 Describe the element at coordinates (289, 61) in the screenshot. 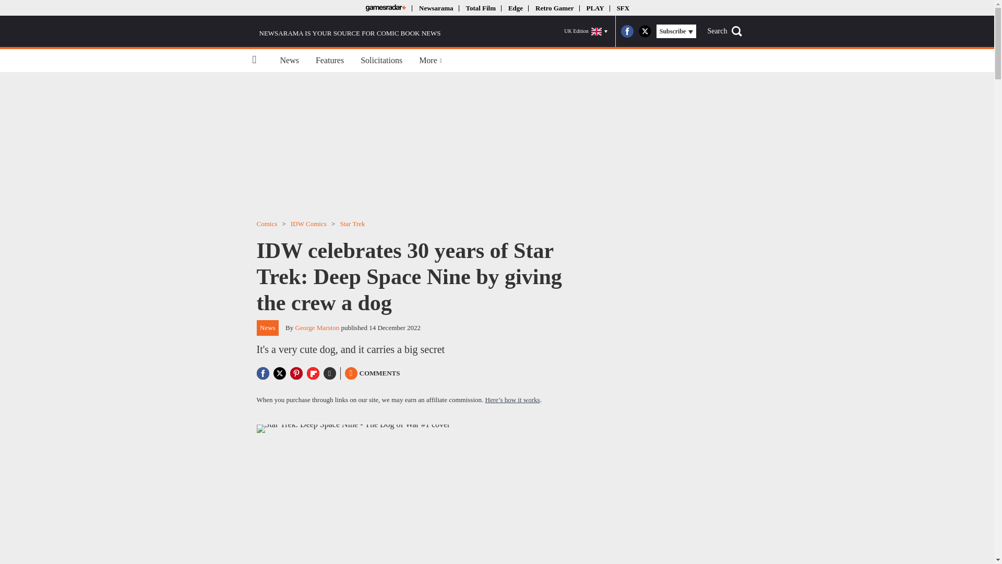

I see `News` at that location.